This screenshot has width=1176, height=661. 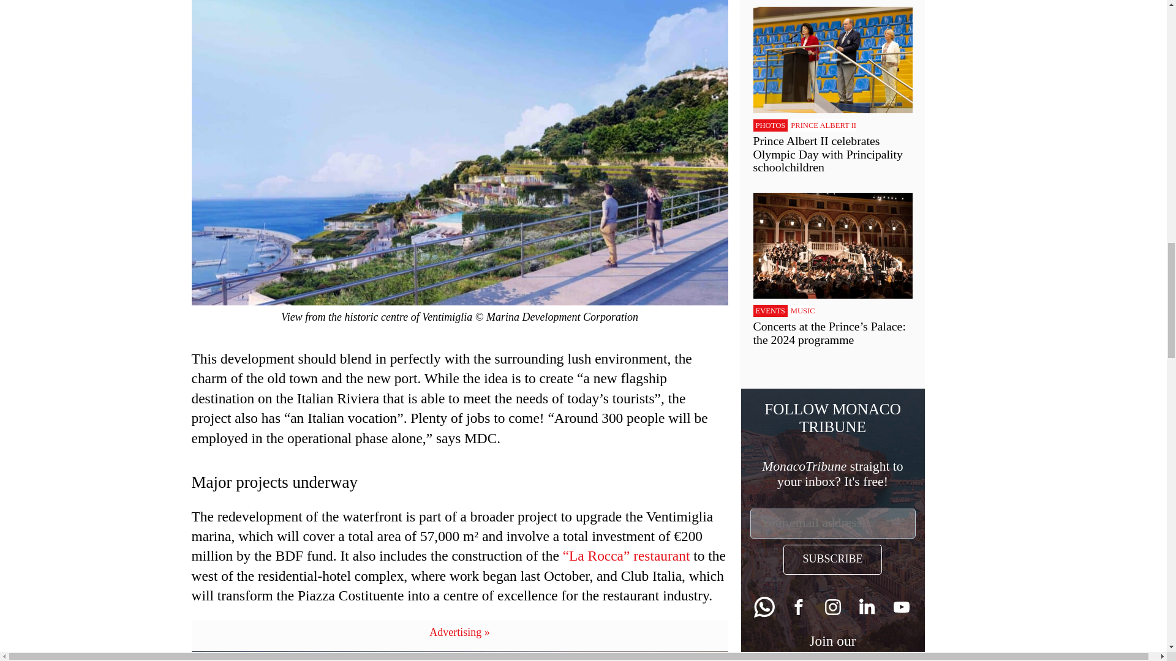 What do you see at coordinates (832, 559) in the screenshot?
I see `Subscribe` at bounding box center [832, 559].